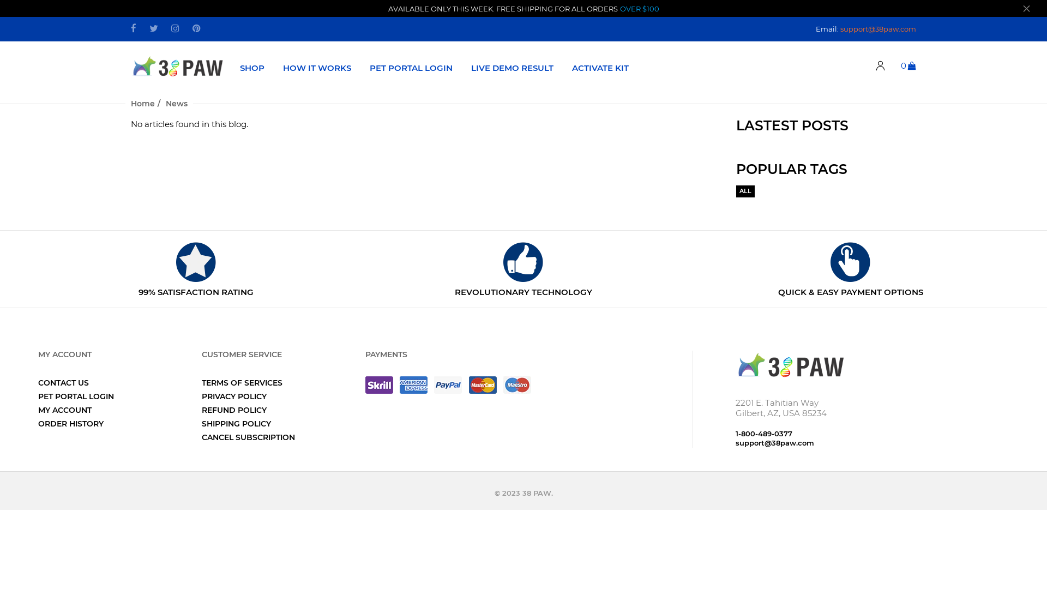 The width and height of the screenshot is (1047, 589). I want to click on REFUND POLICY, so click(234, 410).